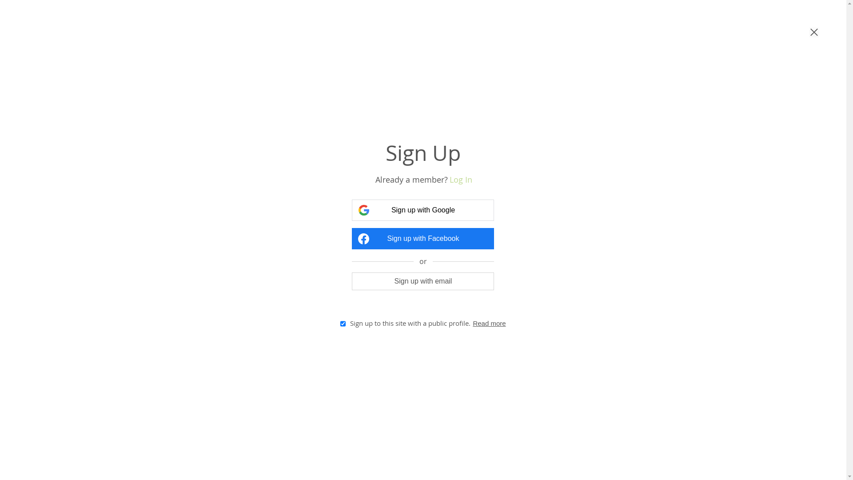 This screenshot has height=480, width=853. I want to click on Sign up with email, so click(423, 281).